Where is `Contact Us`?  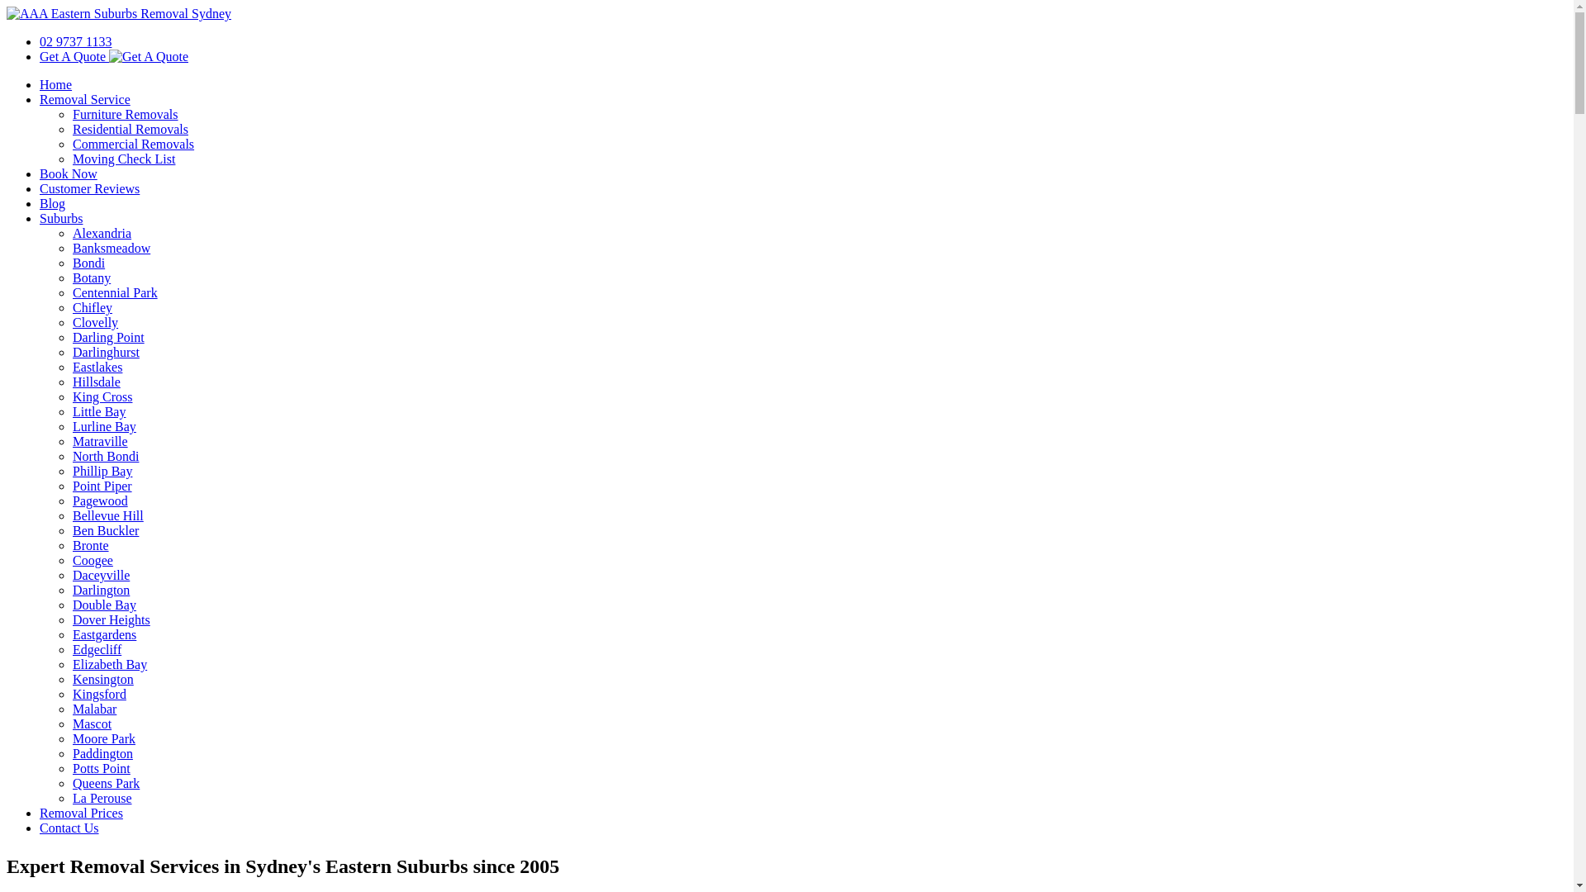
Contact Us is located at coordinates (69, 828).